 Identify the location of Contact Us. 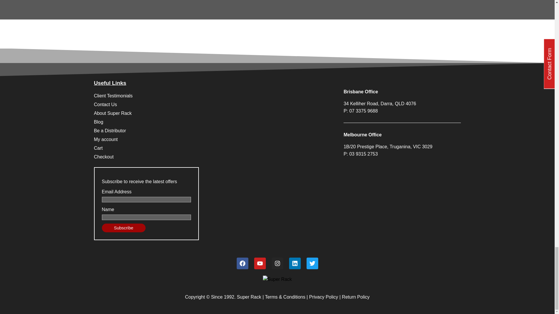
(213, 104).